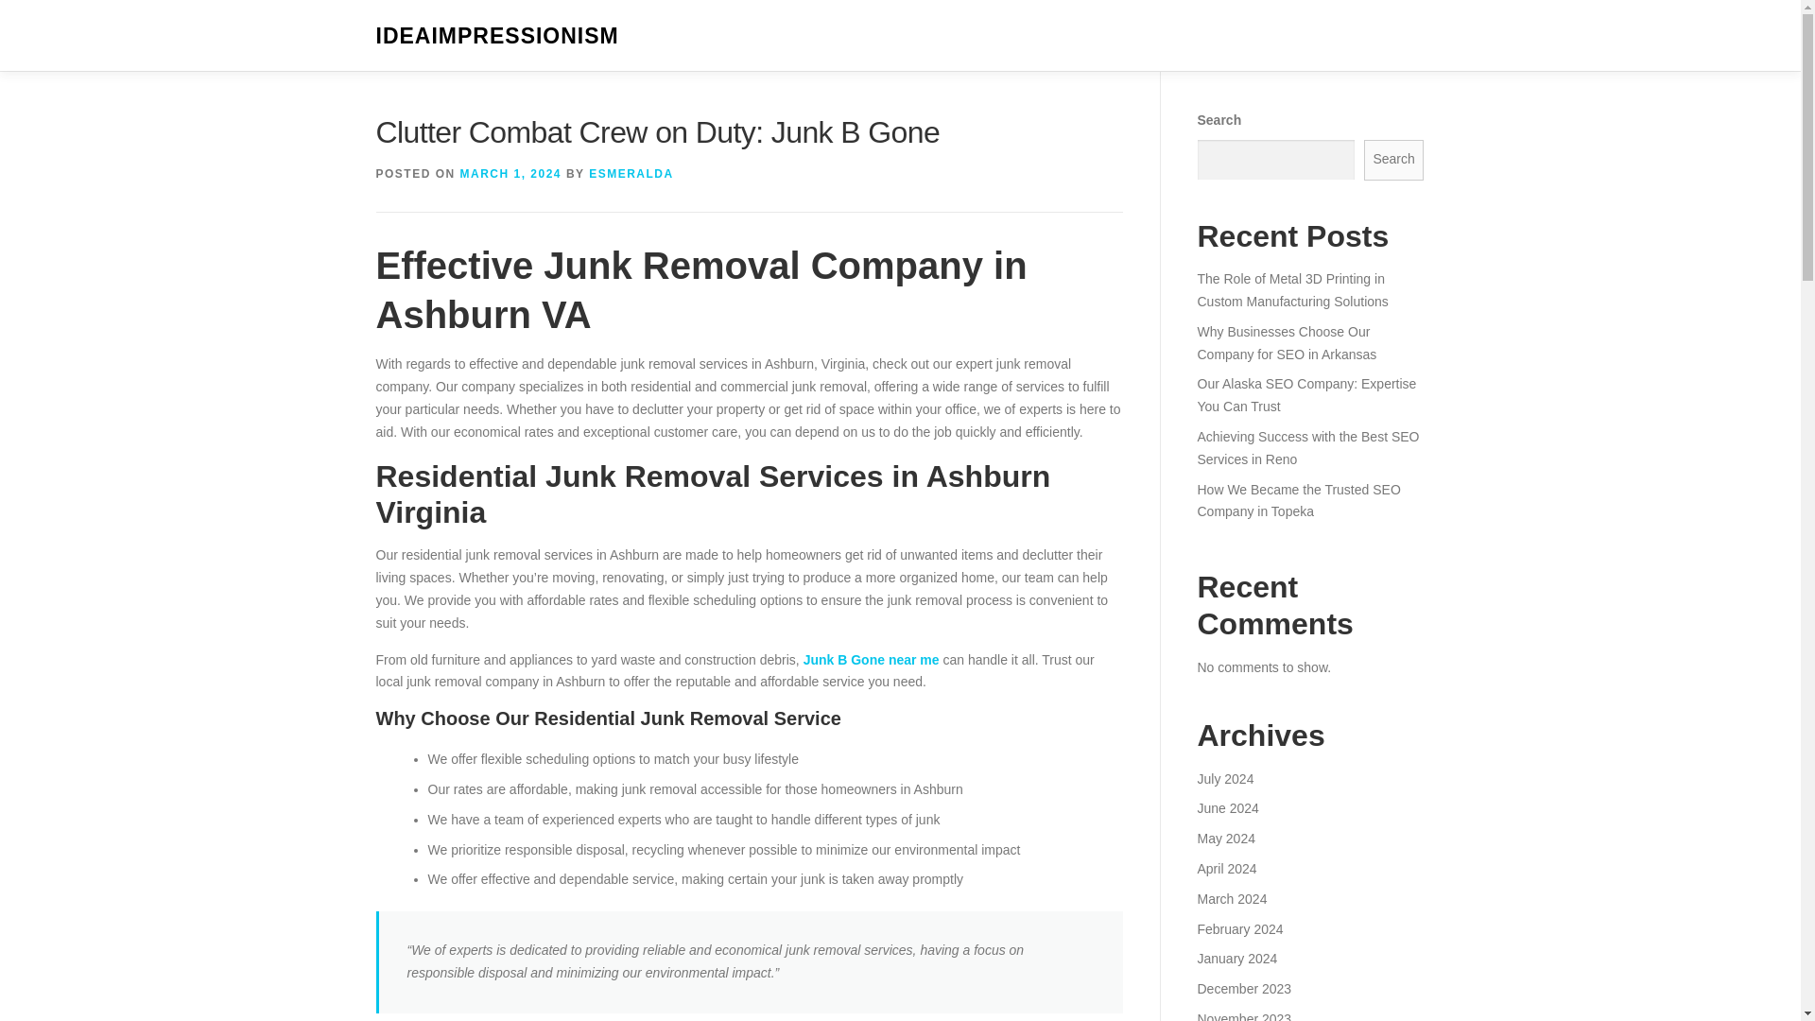  What do you see at coordinates (1231, 898) in the screenshot?
I see `March 2024` at bounding box center [1231, 898].